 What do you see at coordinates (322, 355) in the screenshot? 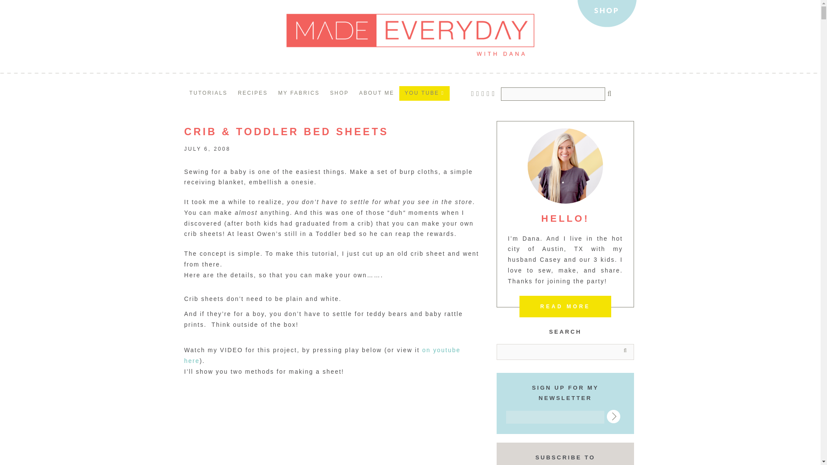
I see `on youtube here` at bounding box center [322, 355].